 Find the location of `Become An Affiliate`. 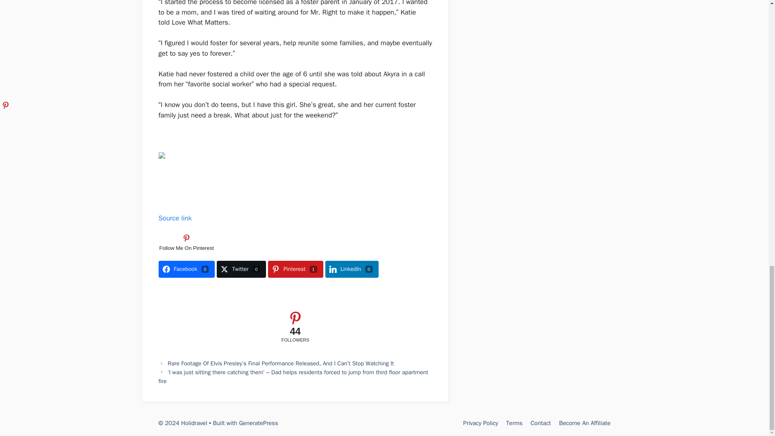

Become An Affiliate is located at coordinates (584, 423).